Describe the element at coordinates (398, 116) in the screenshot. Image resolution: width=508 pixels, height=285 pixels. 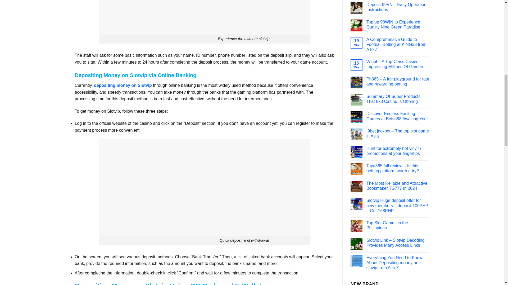
I see `Discover Endless Exciting Games at Betso88 Awaiting You!` at that location.